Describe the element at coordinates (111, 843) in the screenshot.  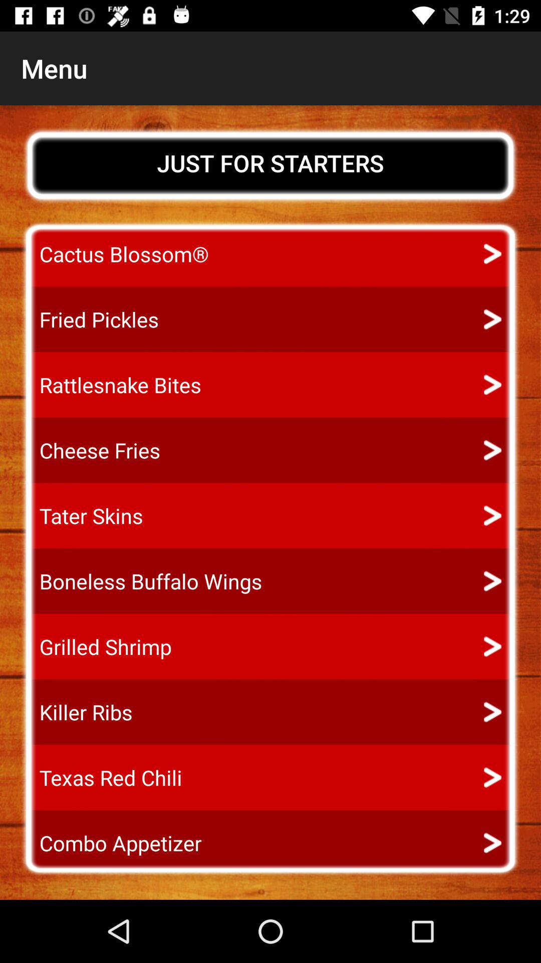
I see `launch the icon below the texas red chili app` at that location.